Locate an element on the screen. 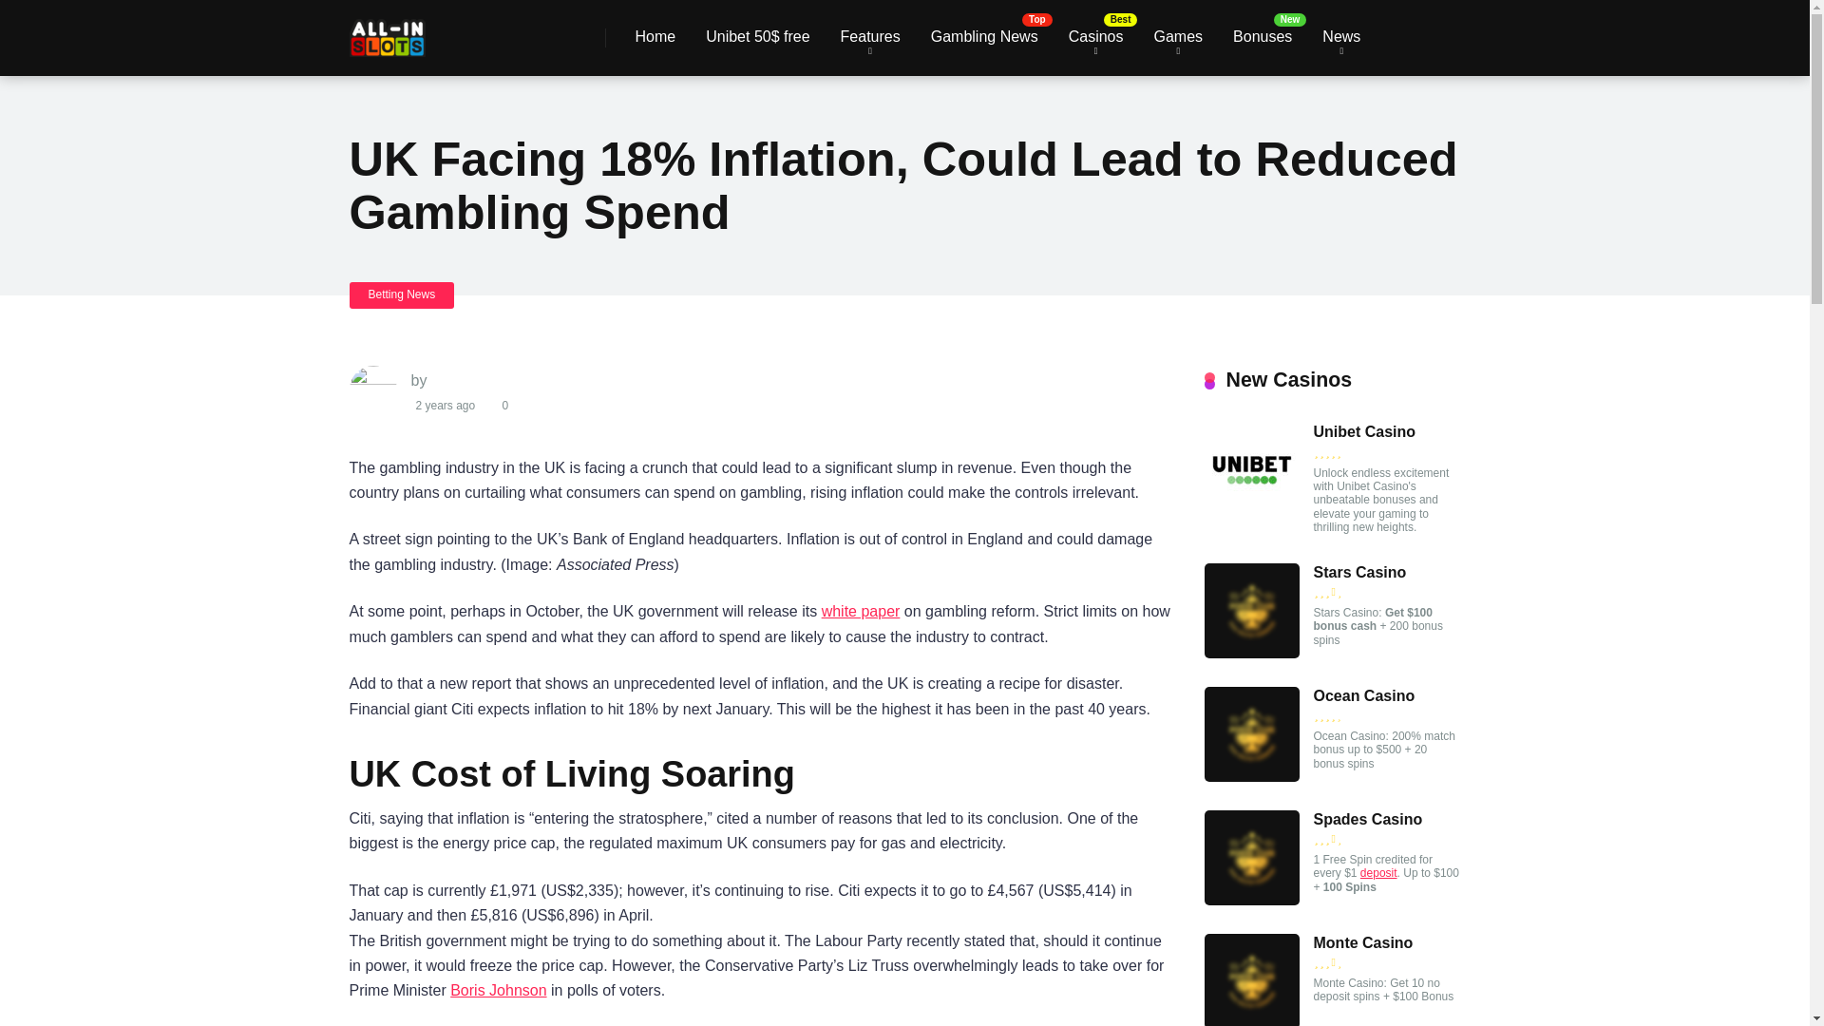  Stars Casino is located at coordinates (1359, 573).